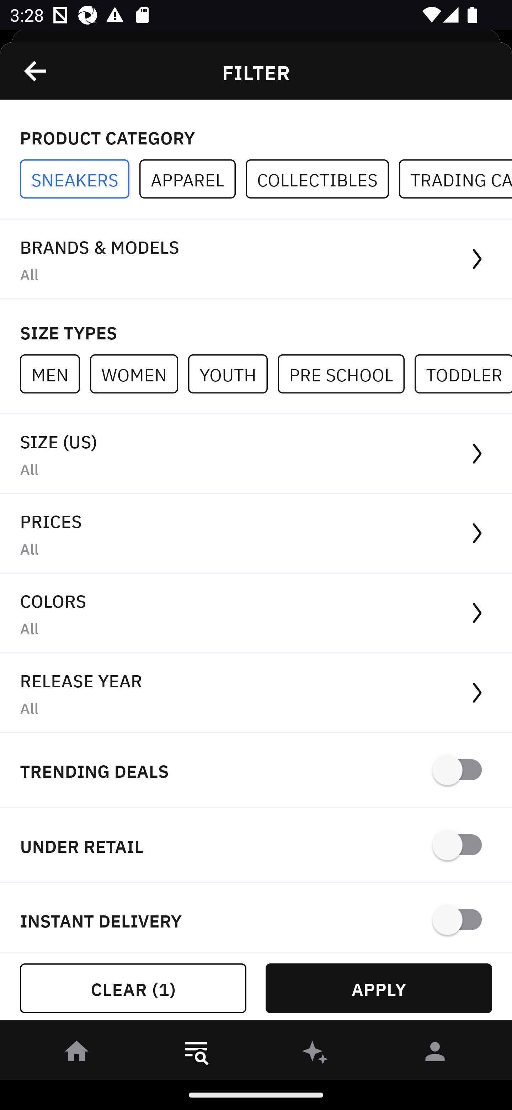 The height and width of the screenshot is (1110, 512). What do you see at coordinates (55, 374) in the screenshot?
I see `MEN` at bounding box center [55, 374].